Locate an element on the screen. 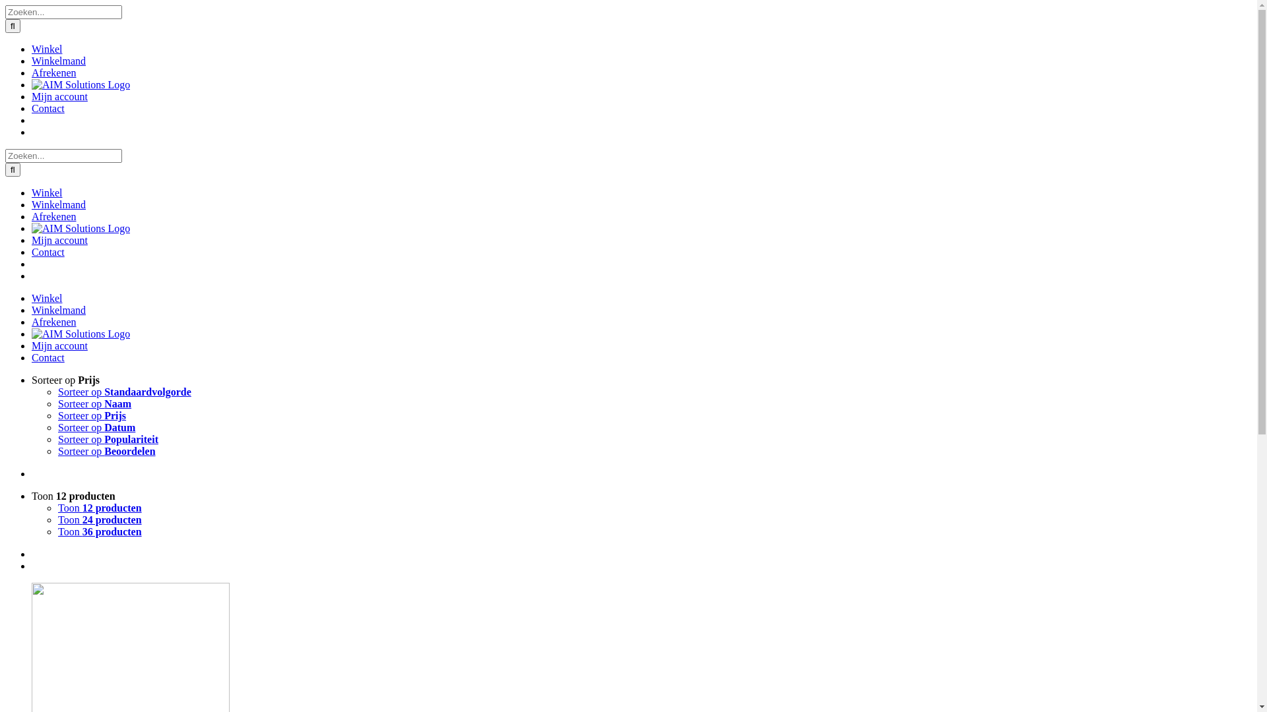 This screenshot has width=1267, height=712. Sorteer op Prijs is located at coordinates (66, 380).